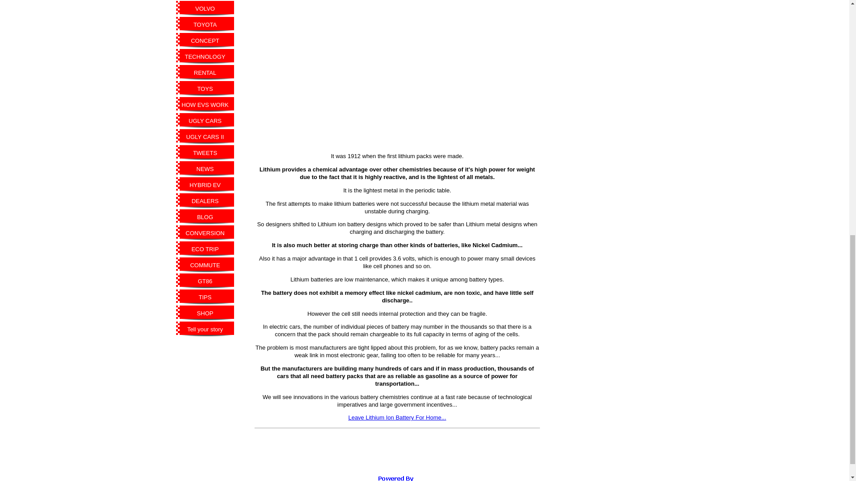  What do you see at coordinates (205, 41) in the screenshot?
I see `CONCEPT` at bounding box center [205, 41].